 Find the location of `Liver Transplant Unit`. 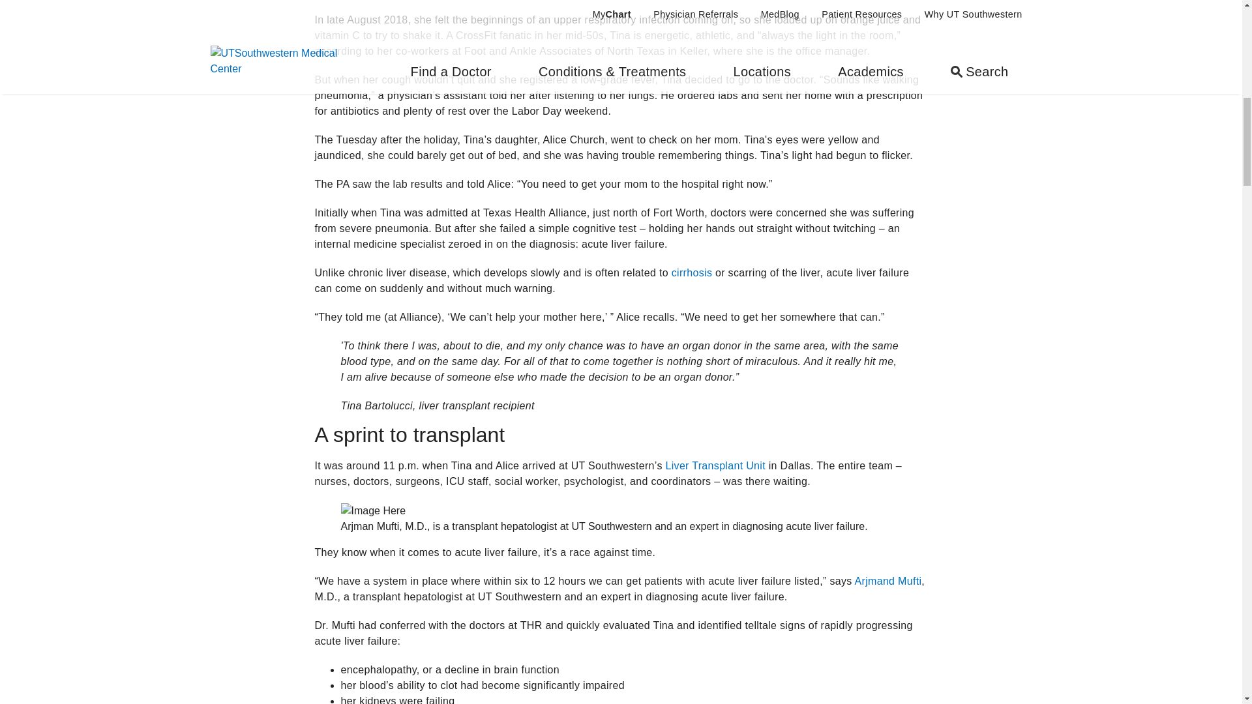

Liver Transplant Unit is located at coordinates (715, 465).